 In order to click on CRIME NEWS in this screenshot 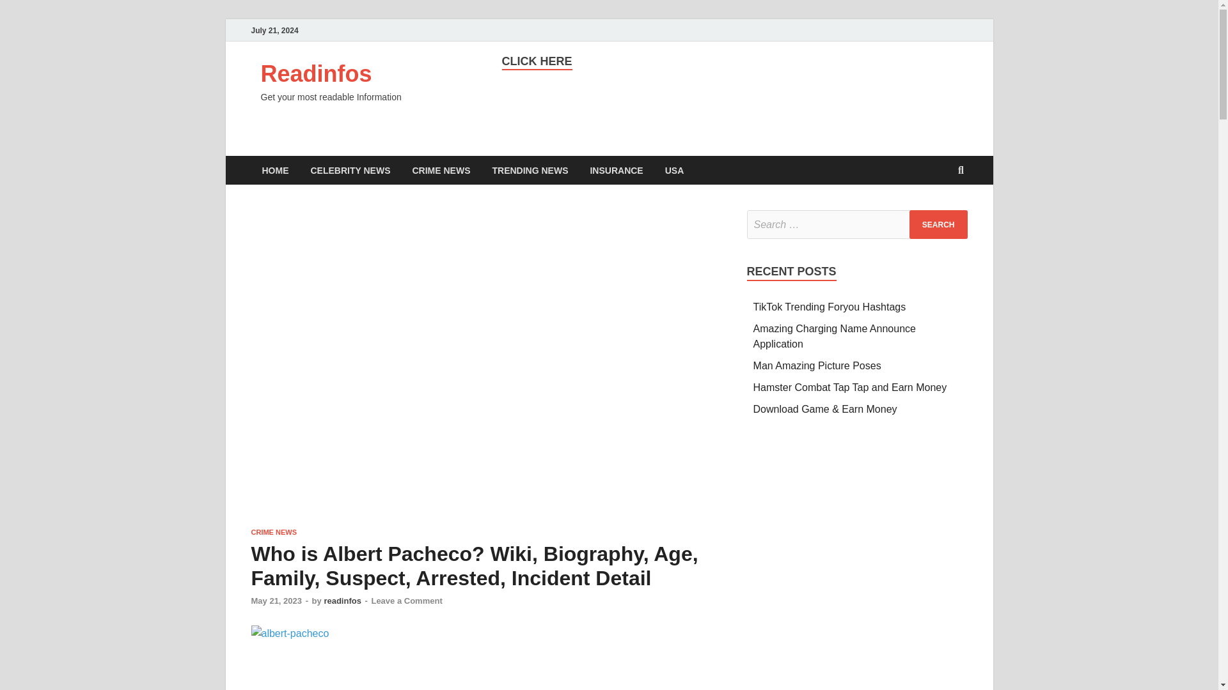, I will do `click(441, 170)`.